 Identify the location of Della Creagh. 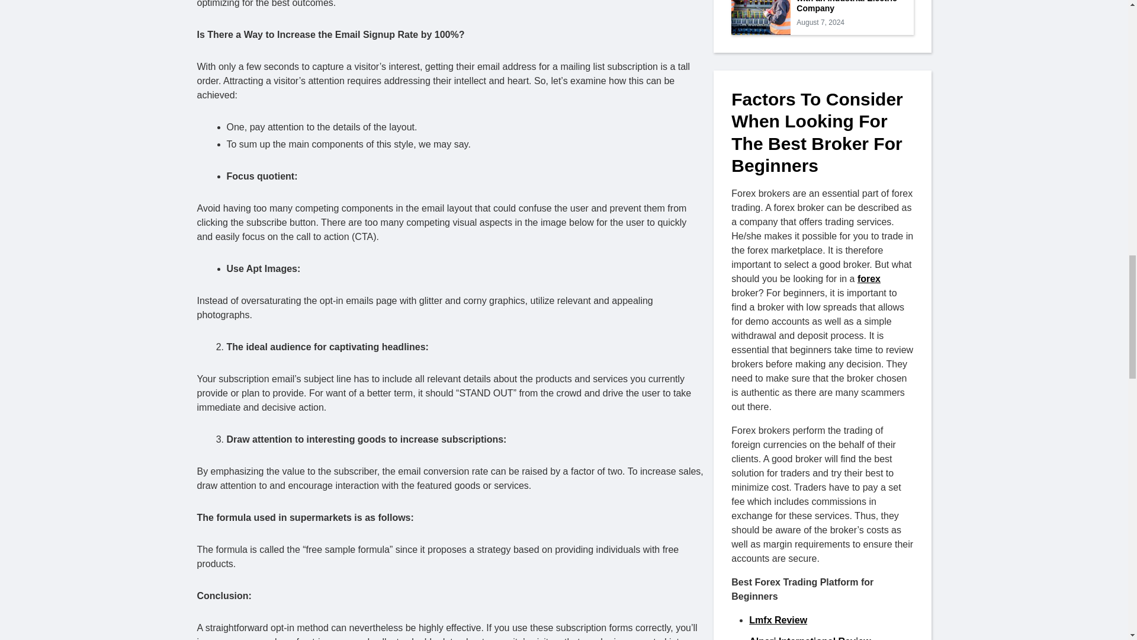
(490, 529).